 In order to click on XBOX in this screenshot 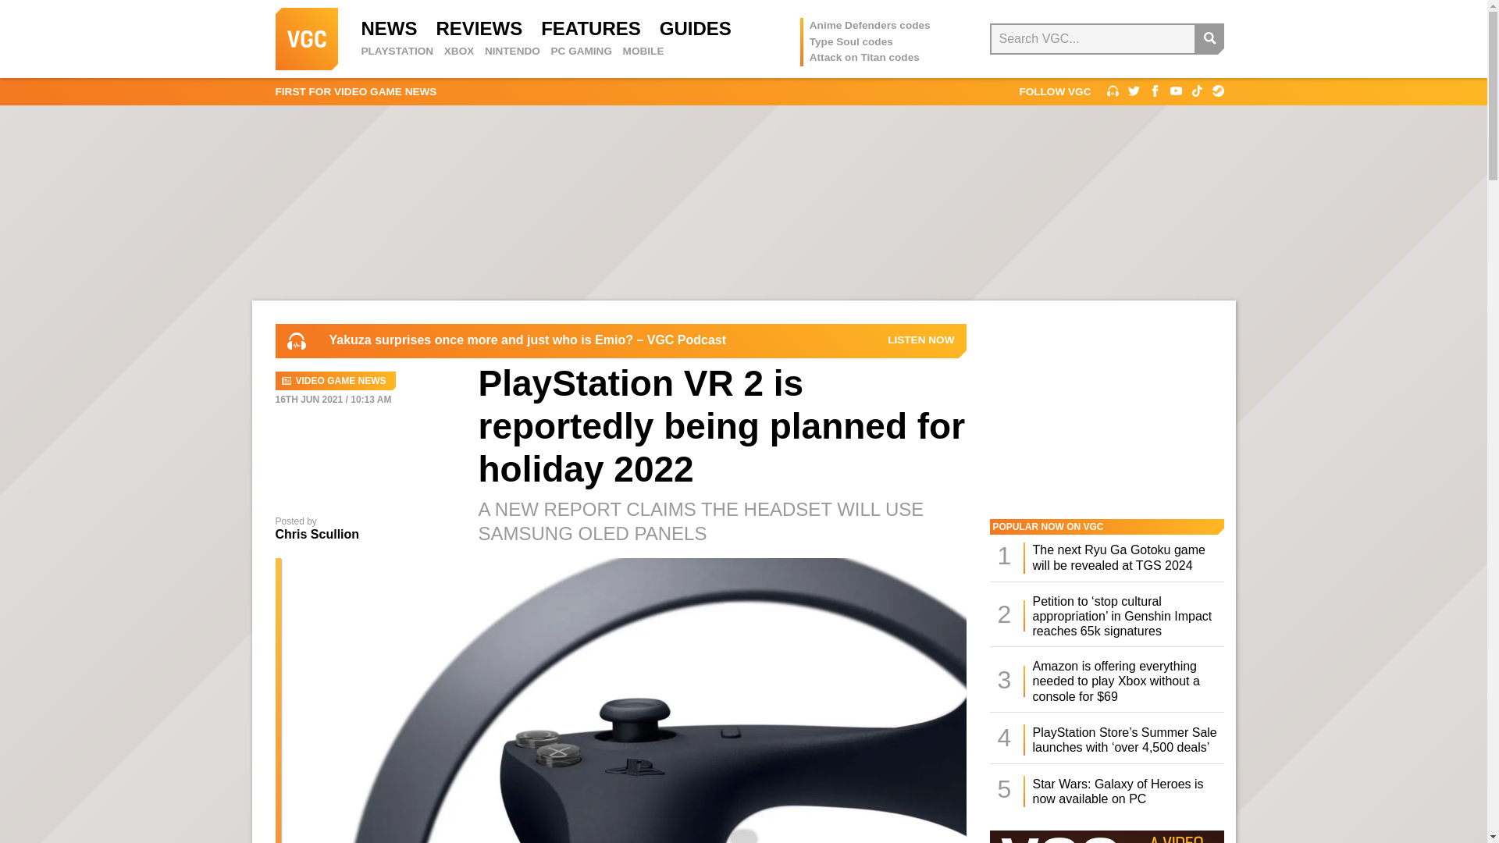, I will do `click(459, 52)`.